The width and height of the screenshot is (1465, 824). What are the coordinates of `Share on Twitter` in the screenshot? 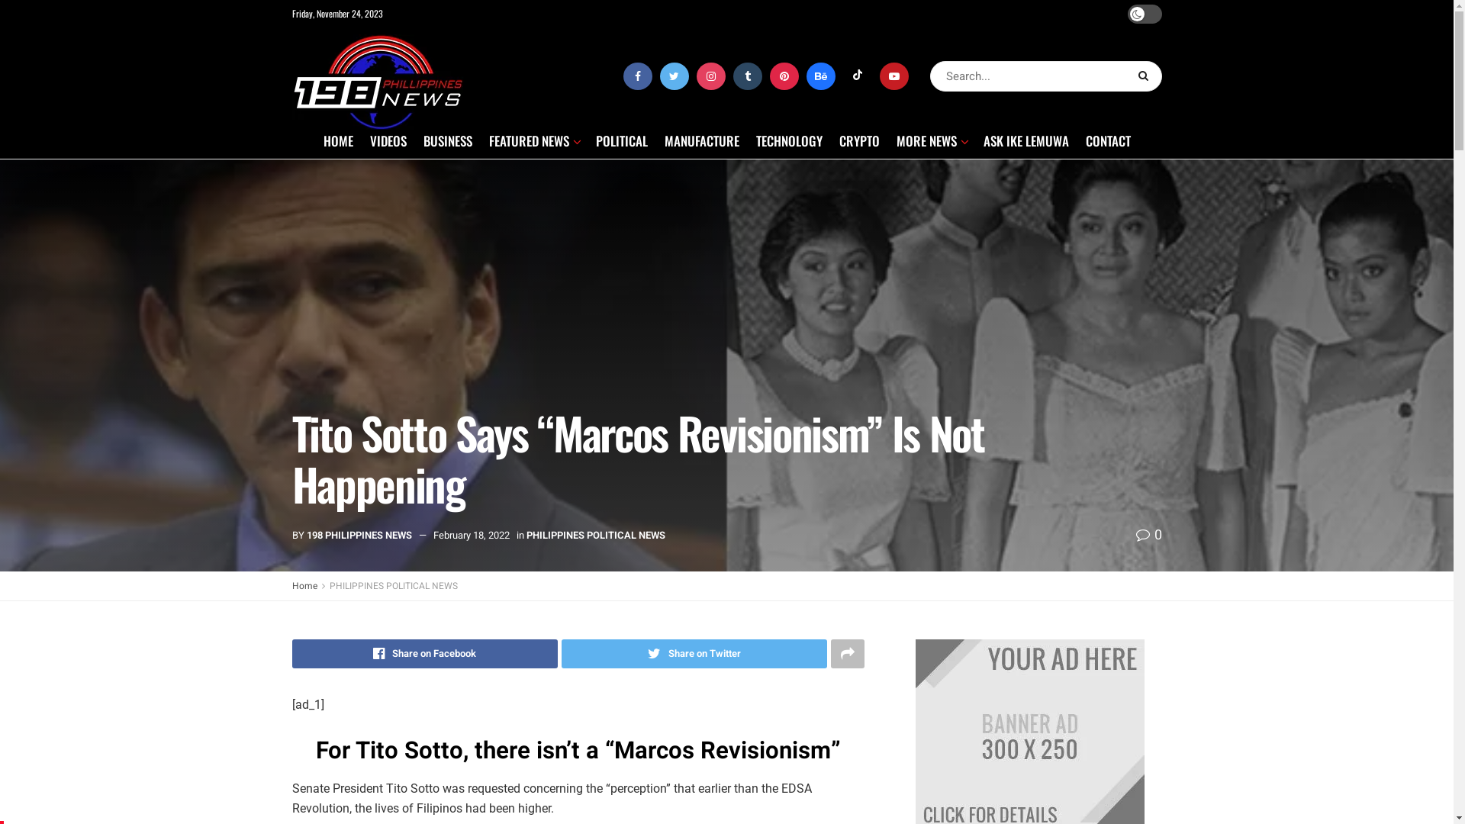 It's located at (694, 654).